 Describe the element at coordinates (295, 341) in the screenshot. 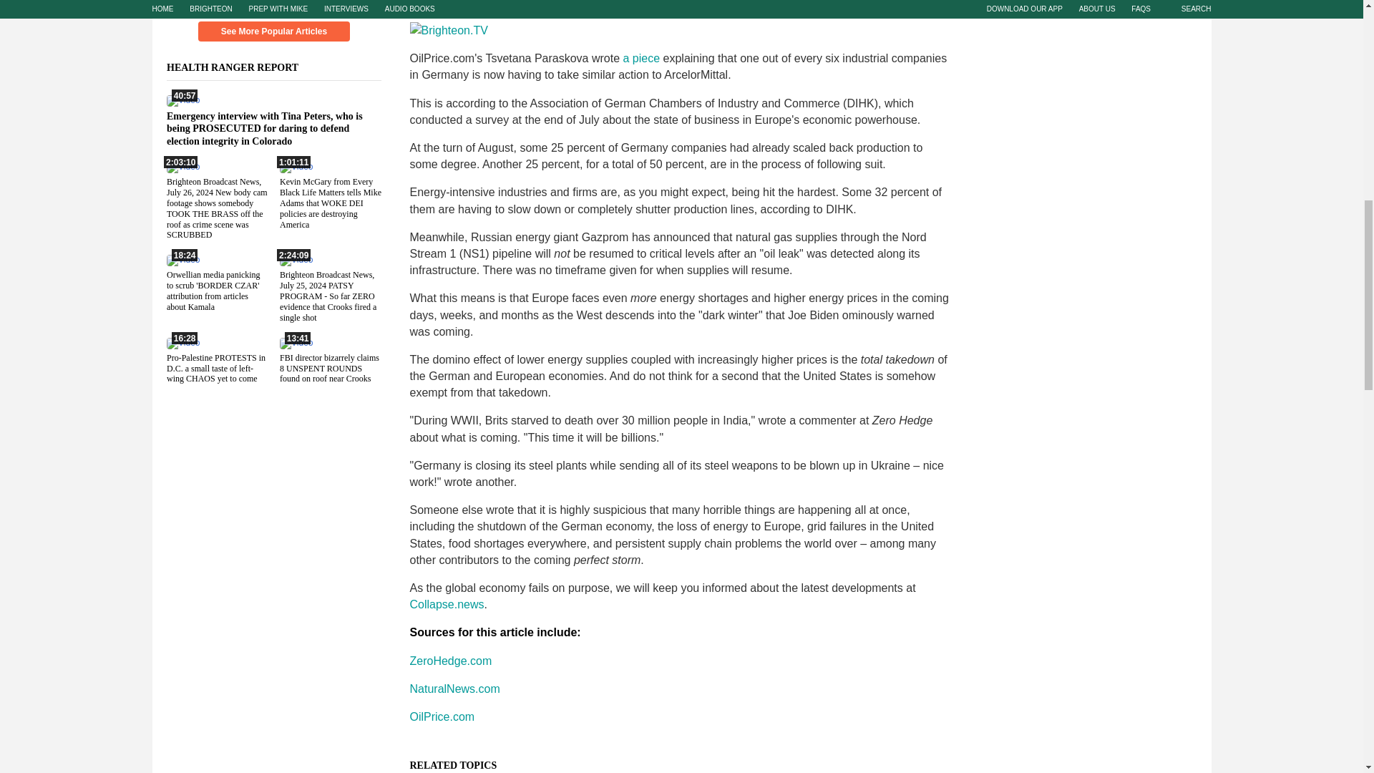

I see `13:41` at that location.